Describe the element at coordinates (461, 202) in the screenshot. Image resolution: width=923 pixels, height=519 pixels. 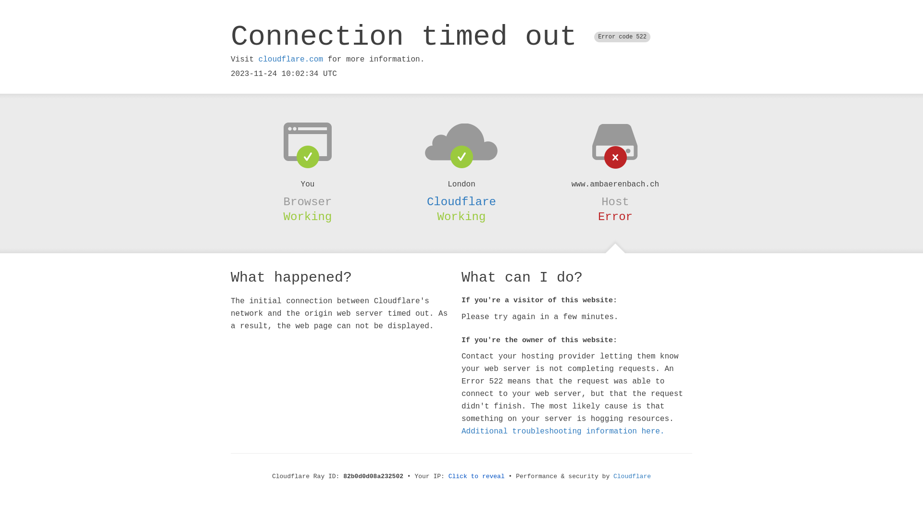
I see `Cloudflare` at that location.